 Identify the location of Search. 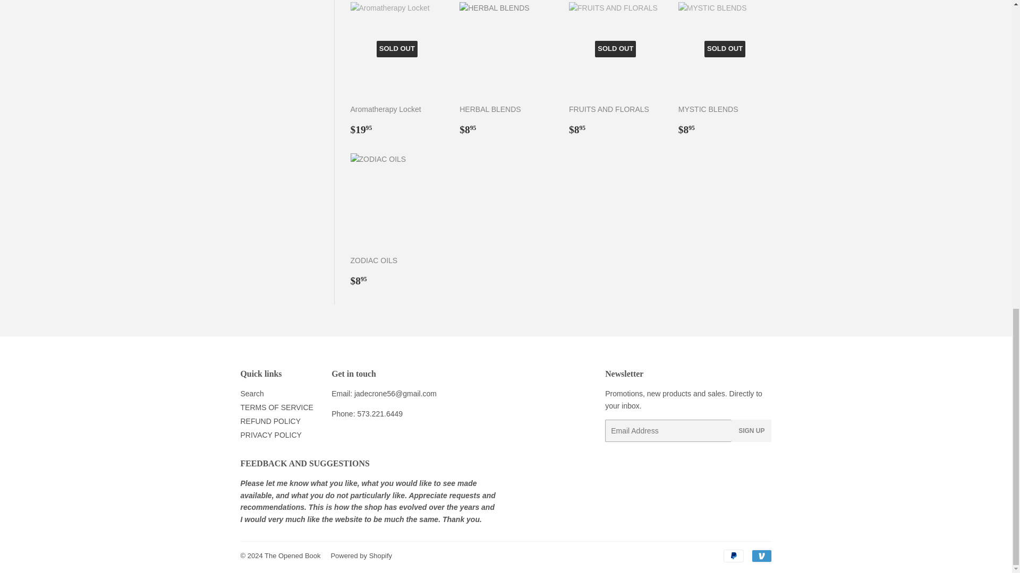
(251, 394).